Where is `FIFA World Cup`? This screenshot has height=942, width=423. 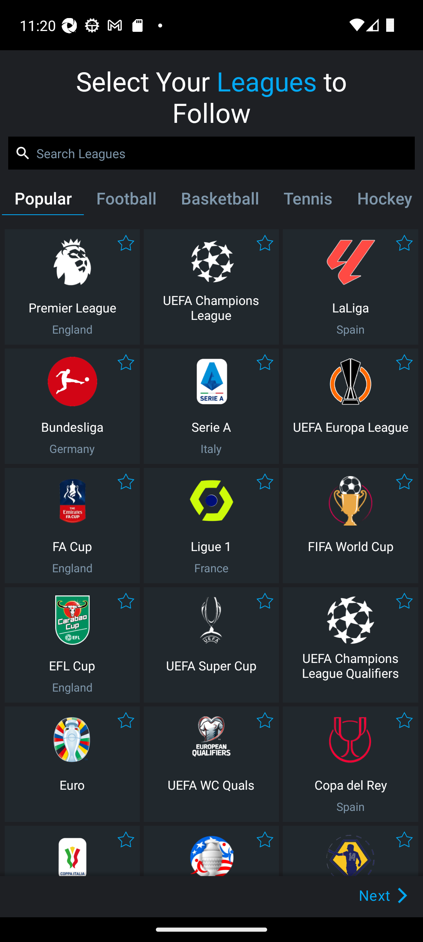
FIFA World Cup is located at coordinates (351, 525).